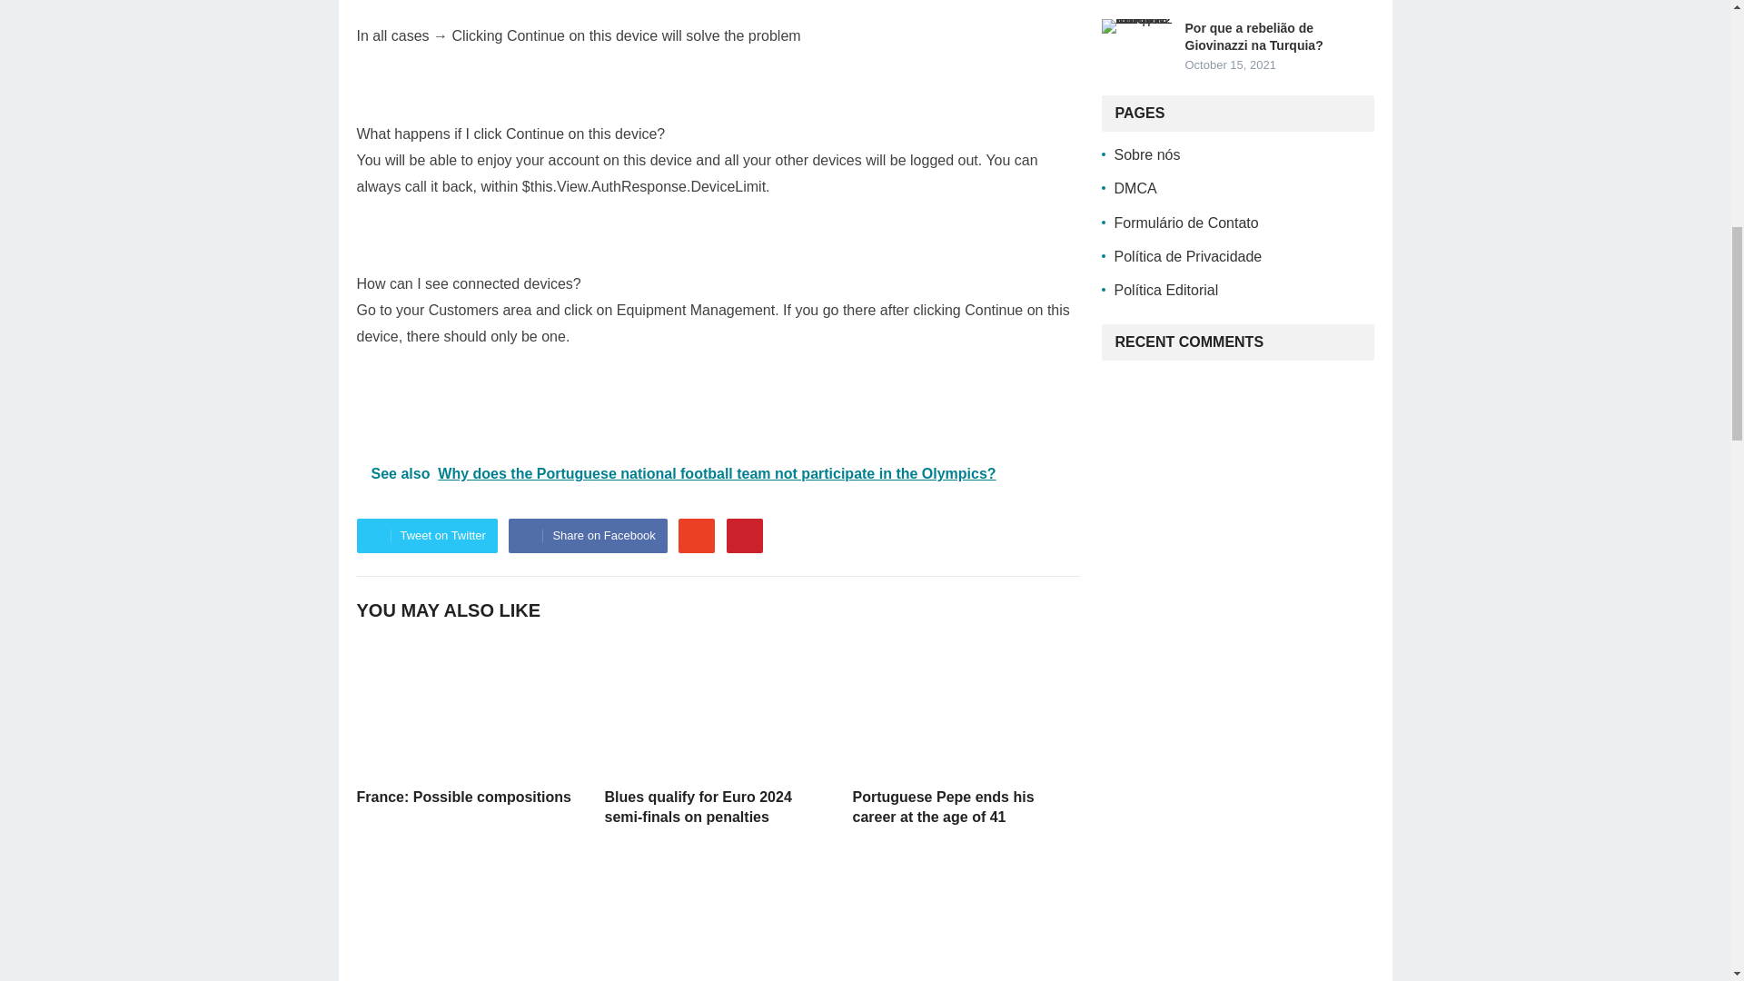 The width and height of the screenshot is (1744, 981). I want to click on Tweet on Twitter, so click(426, 536).